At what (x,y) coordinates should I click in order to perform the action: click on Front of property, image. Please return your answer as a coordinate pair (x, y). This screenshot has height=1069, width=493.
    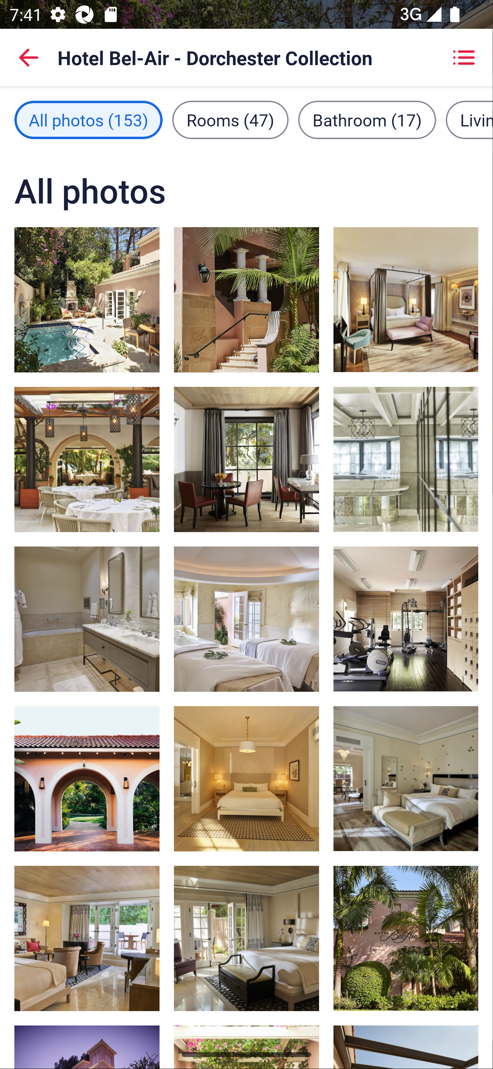
    Looking at the image, I should click on (405, 938).